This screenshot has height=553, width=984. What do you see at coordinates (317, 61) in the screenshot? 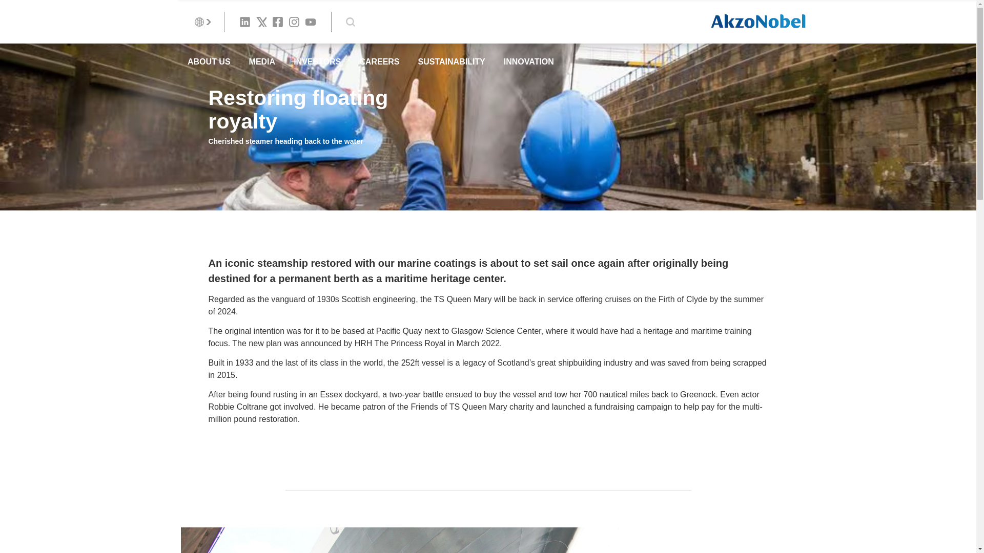
I see `INVESTORS` at bounding box center [317, 61].